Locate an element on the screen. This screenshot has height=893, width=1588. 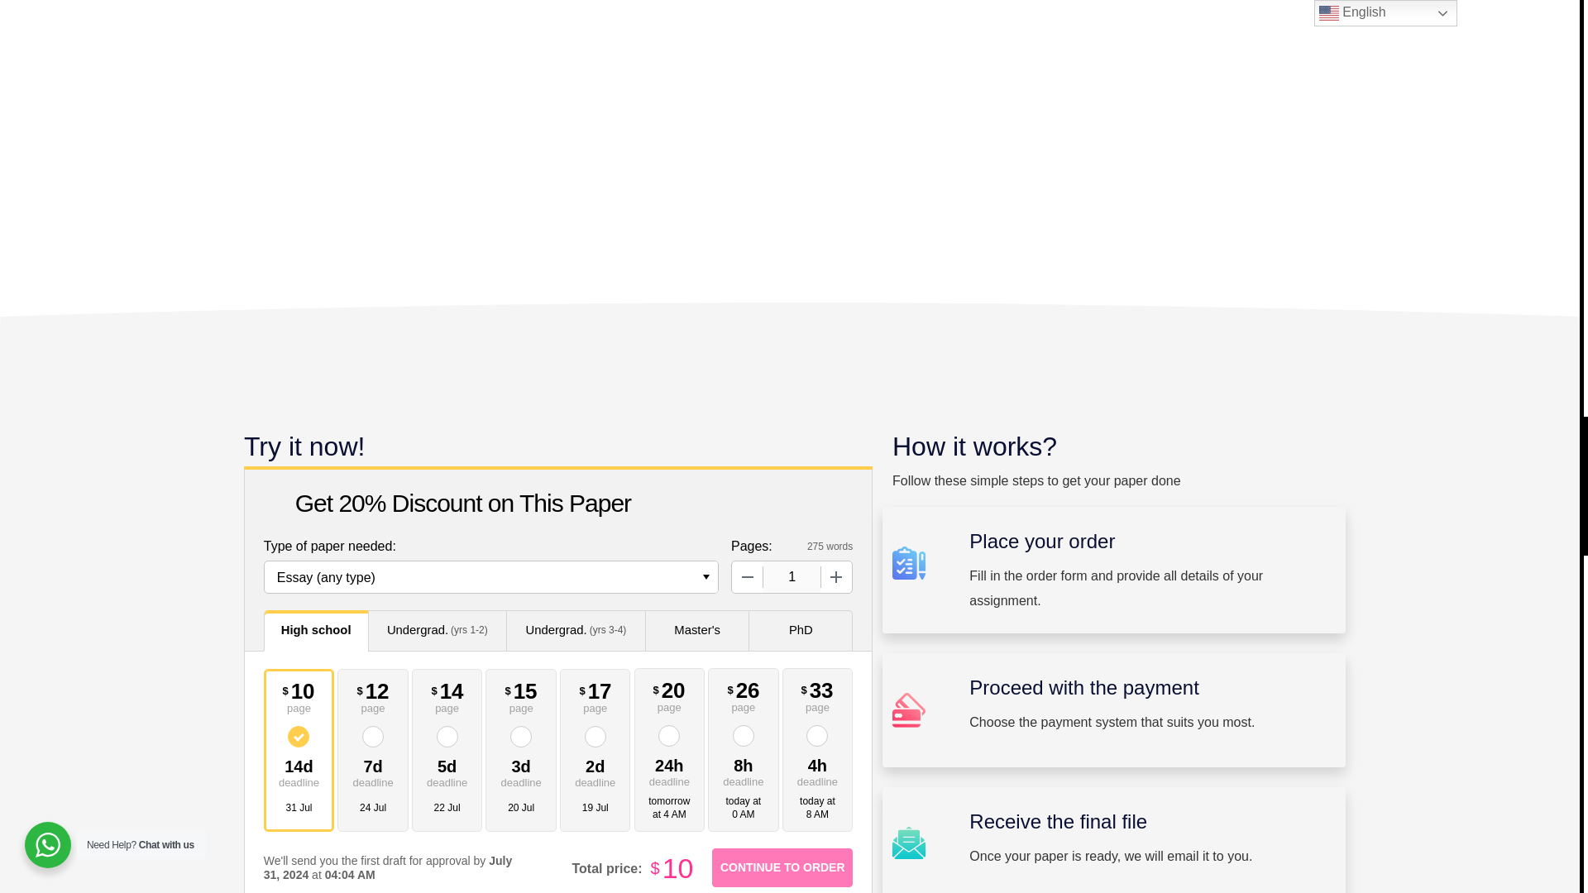
Increase is located at coordinates (835, 577).